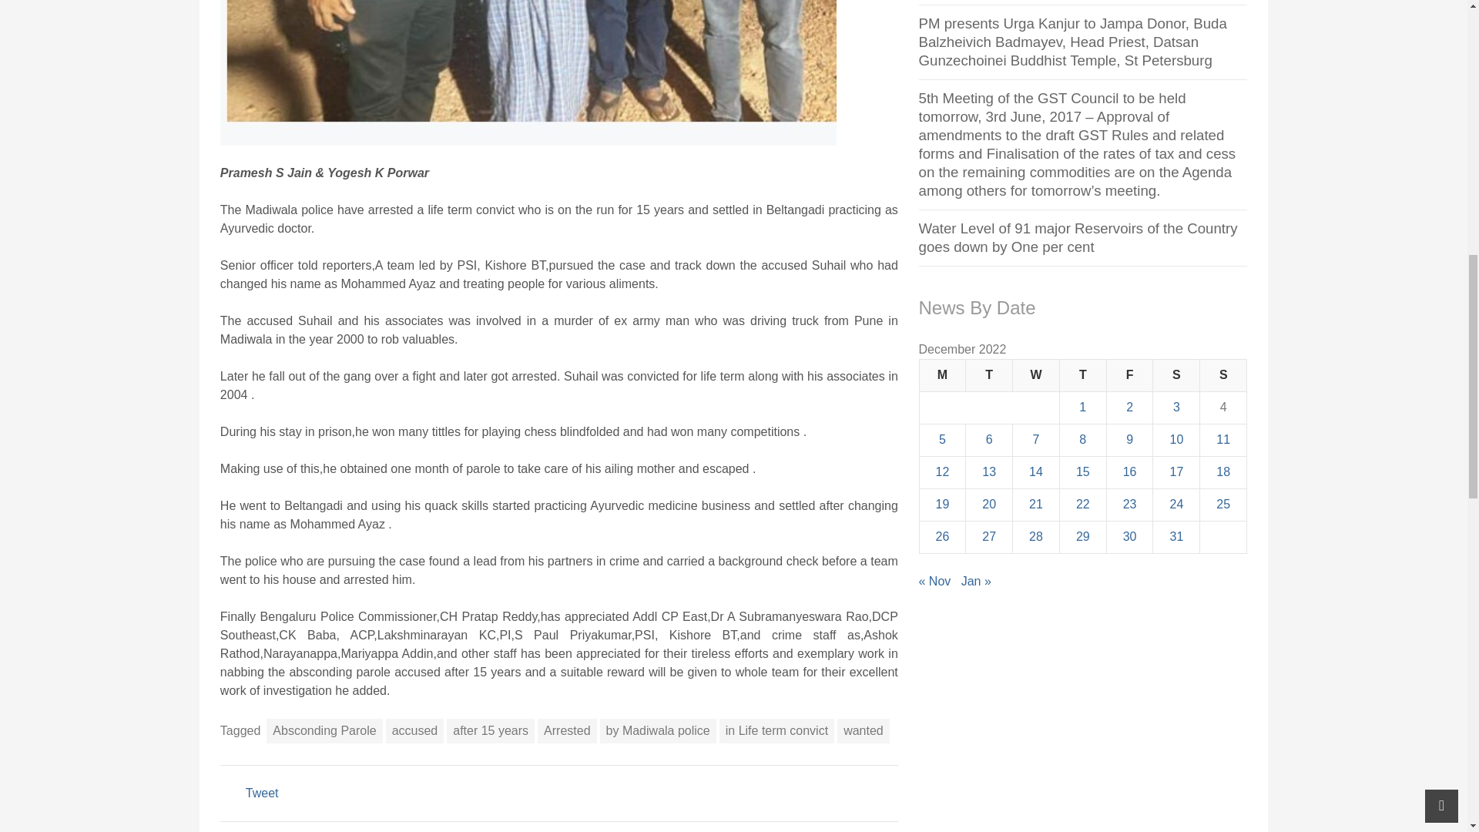  I want to click on after 15 years, so click(490, 731).